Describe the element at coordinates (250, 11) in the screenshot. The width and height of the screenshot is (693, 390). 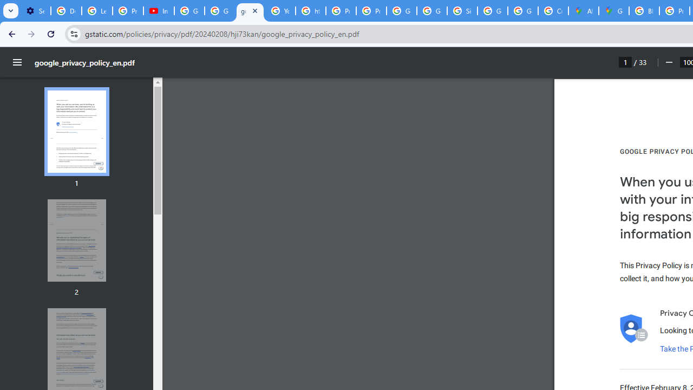
I see `google_privacy_policy_en.pdf` at that location.